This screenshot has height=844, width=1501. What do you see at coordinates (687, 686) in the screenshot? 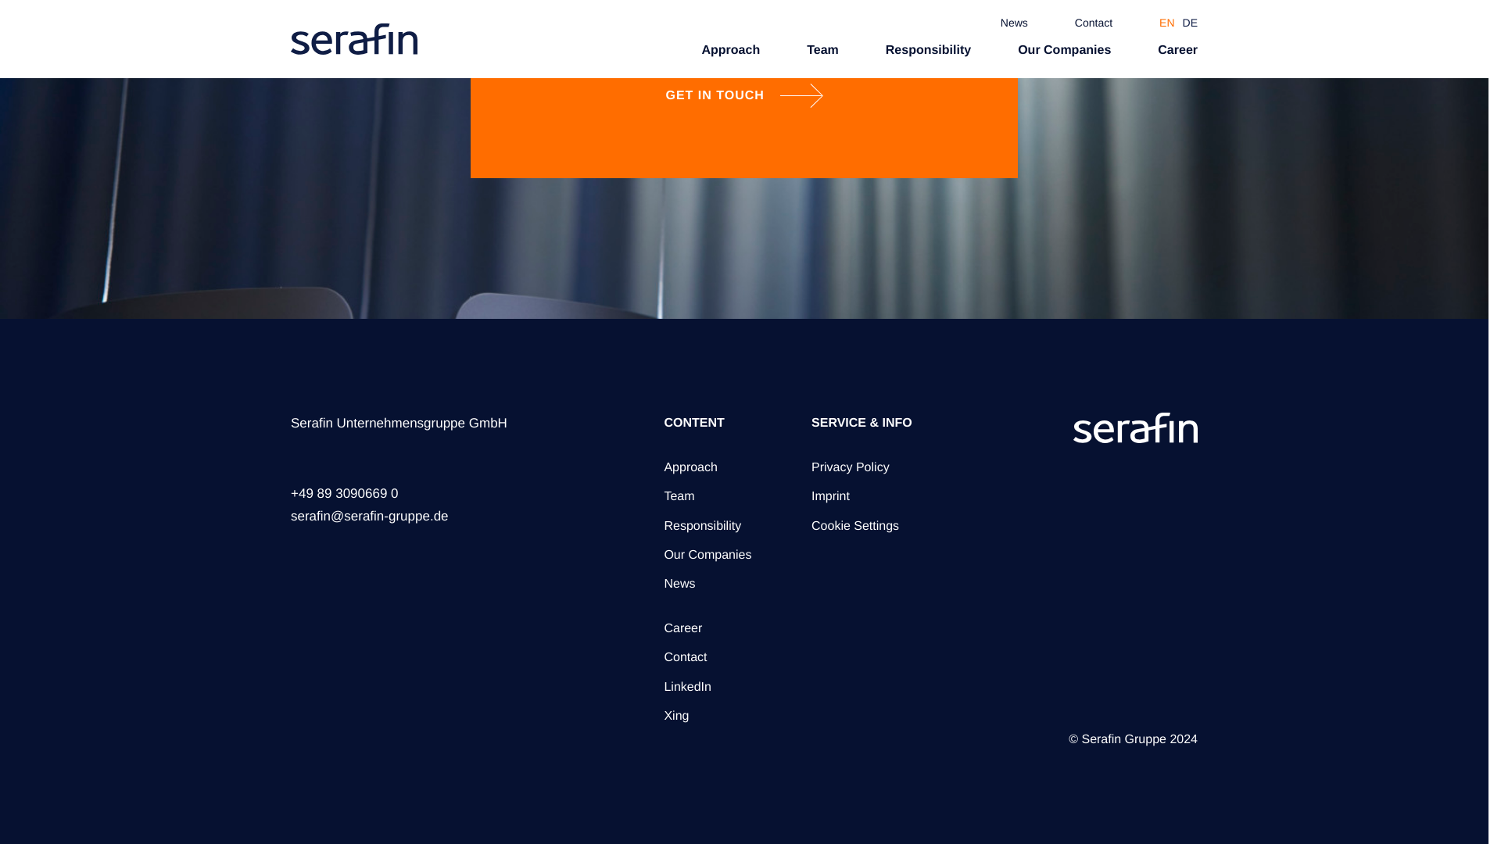
I see `LinkedIn` at bounding box center [687, 686].